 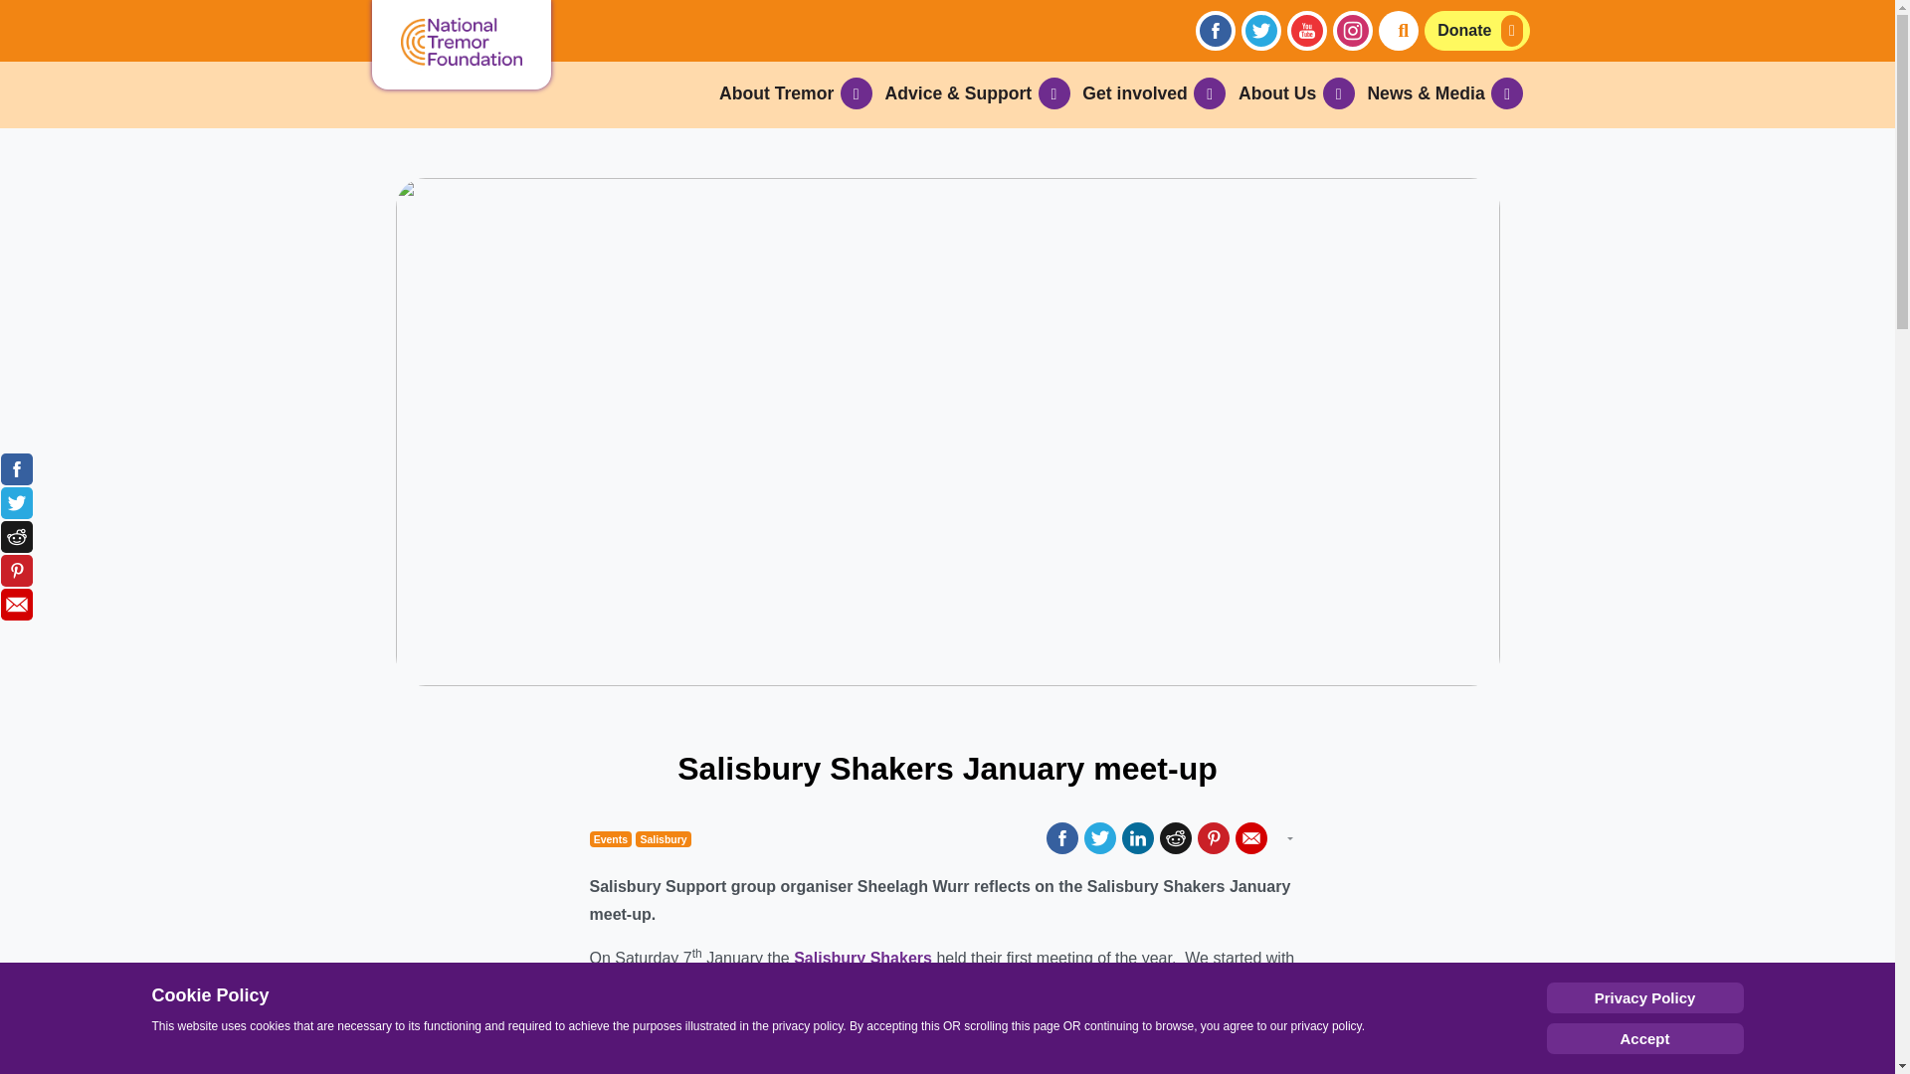 What do you see at coordinates (16, 503) in the screenshot?
I see `Share on Twitter` at bounding box center [16, 503].